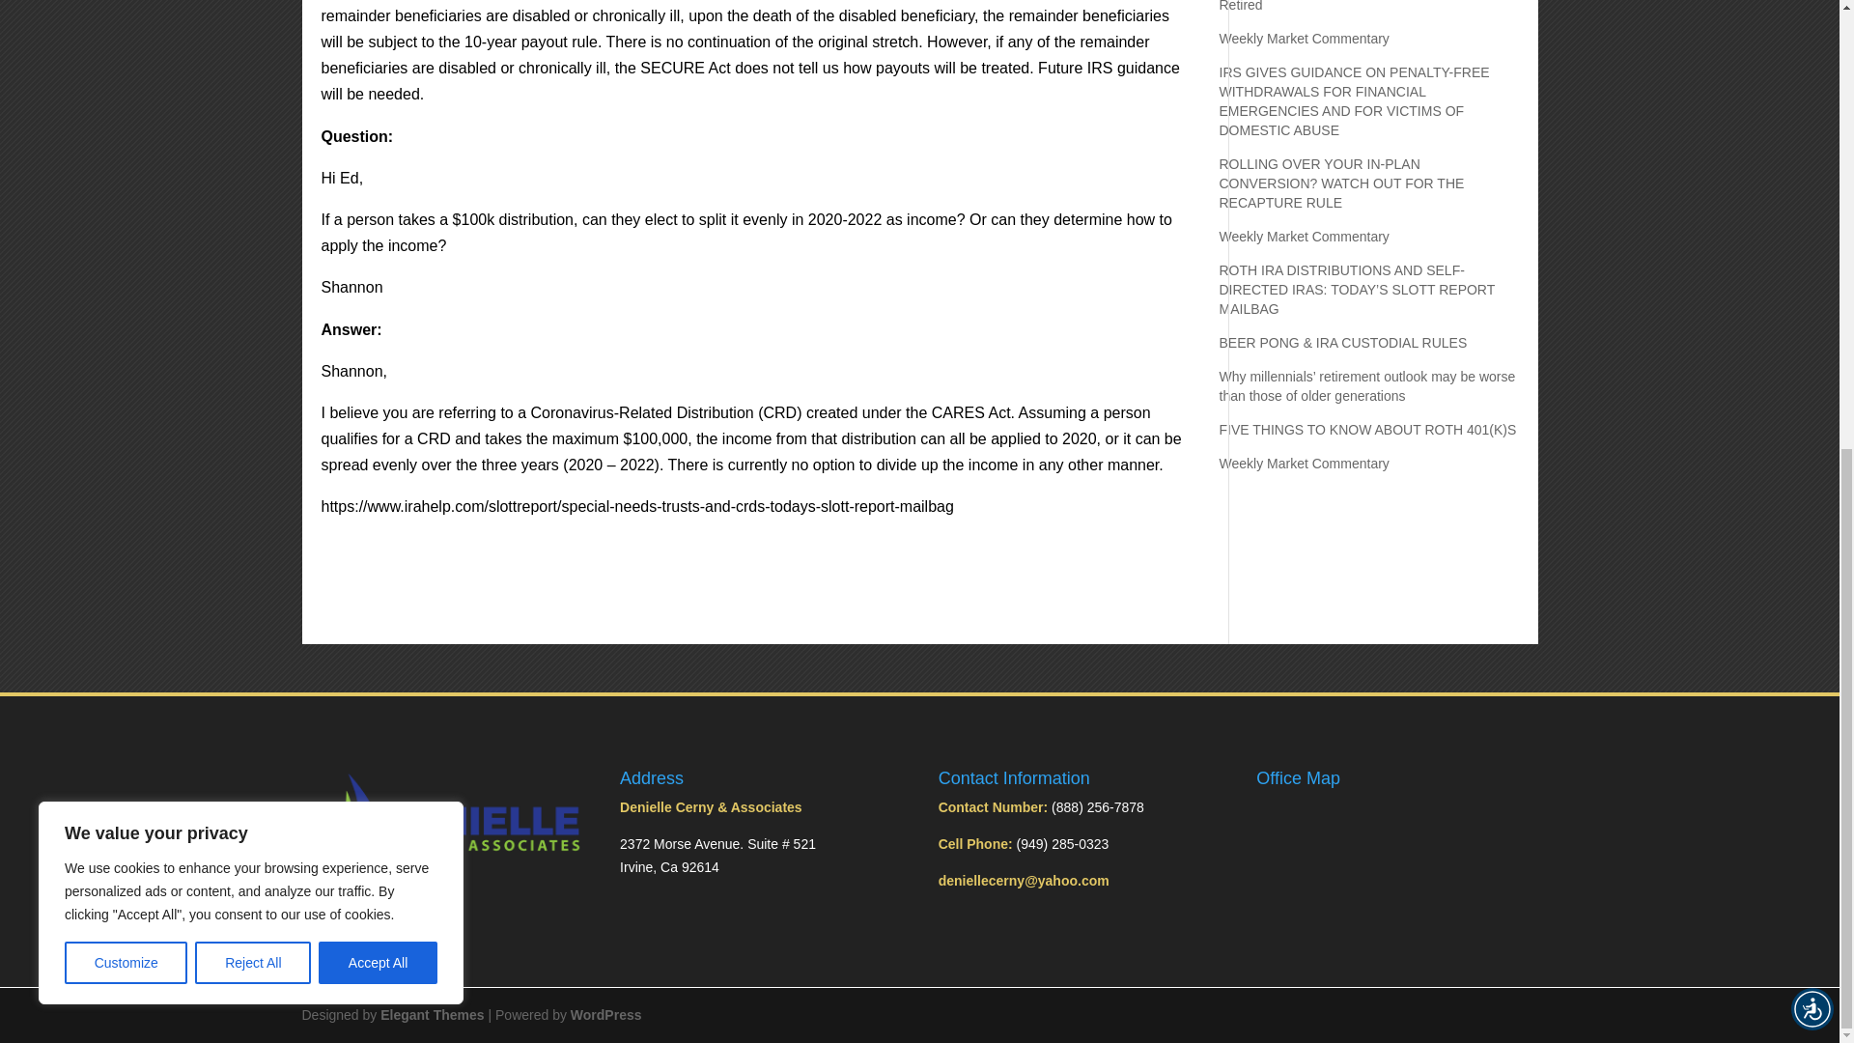  What do you see at coordinates (379, 180) in the screenshot?
I see `Accept All` at bounding box center [379, 180].